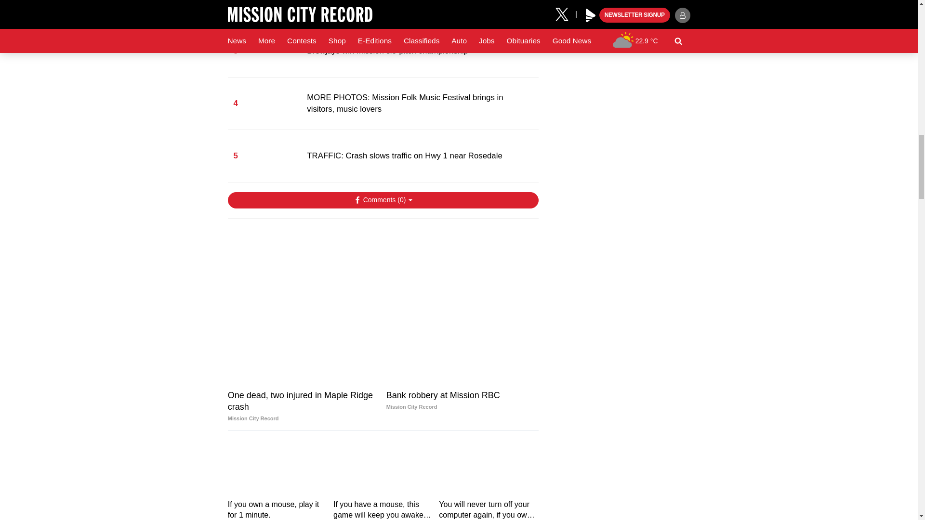 This screenshot has height=520, width=925. Describe the element at coordinates (383, 200) in the screenshot. I see `Show Comments` at that location.